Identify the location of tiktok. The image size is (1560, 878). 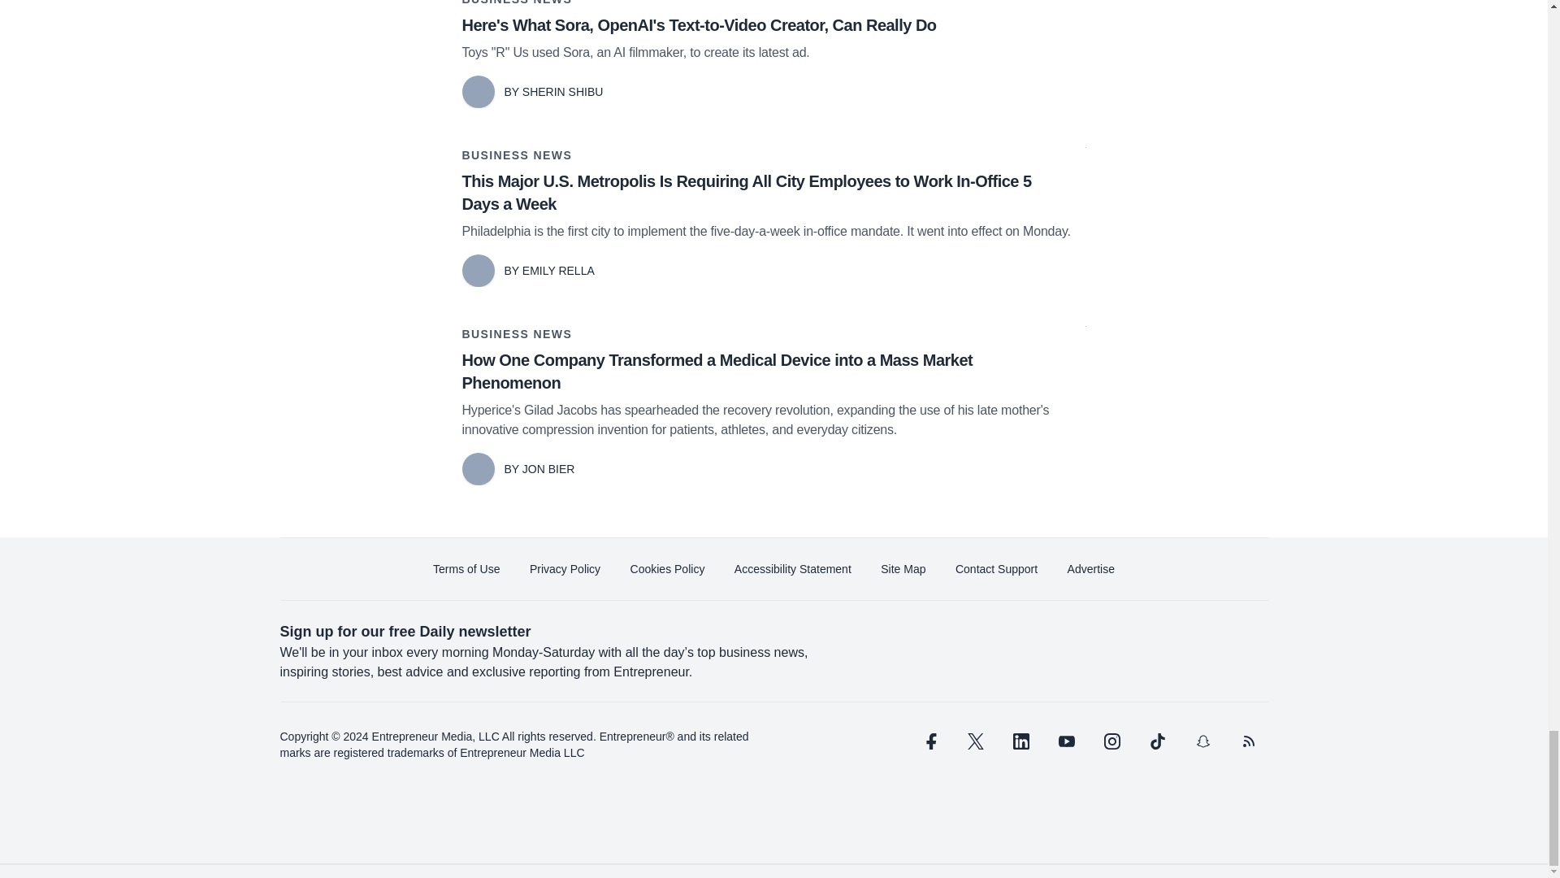
(1156, 741).